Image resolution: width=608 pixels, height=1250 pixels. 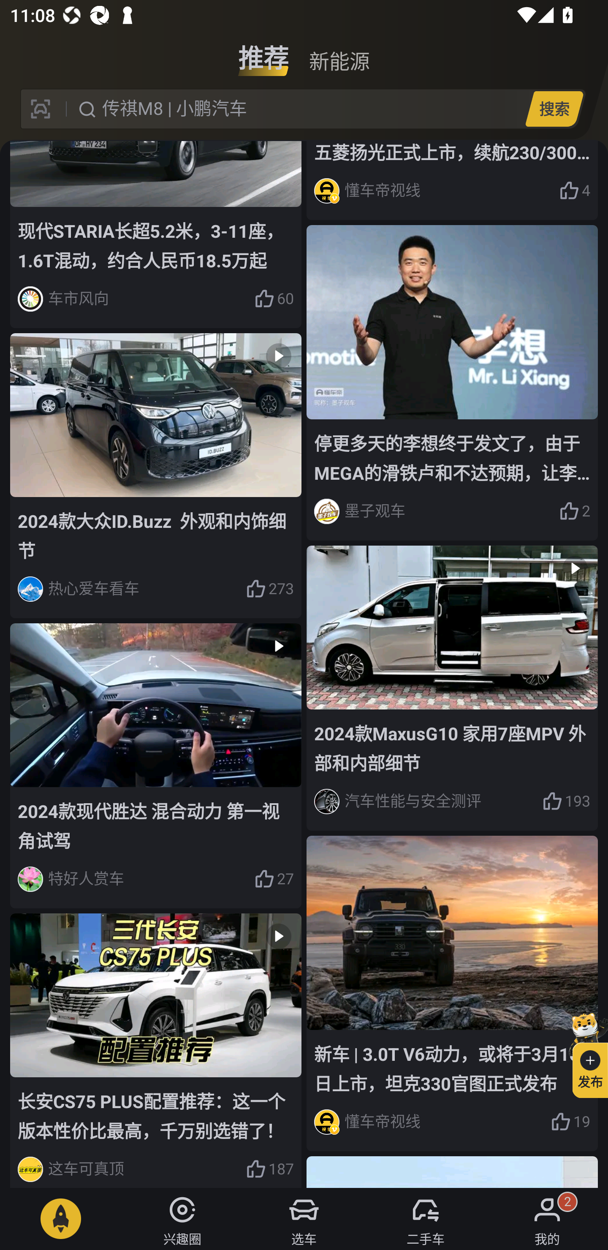 What do you see at coordinates (156, 1051) in the screenshot?
I see ` 长安CS75 PLUS配置推荐：这一个版本性价比最高，千万别选错了！ 这车可真顶 187` at bounding box center [156, 1051].